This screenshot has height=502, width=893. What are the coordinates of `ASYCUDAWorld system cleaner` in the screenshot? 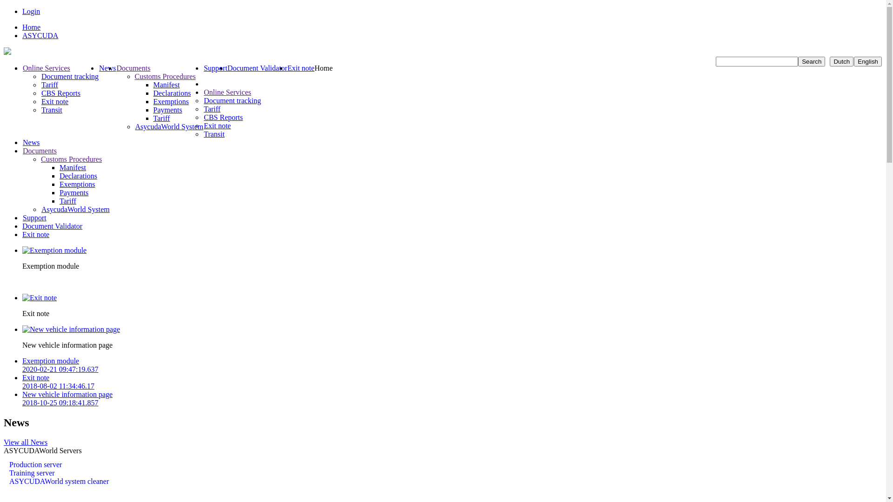 It's located at (59, 482).